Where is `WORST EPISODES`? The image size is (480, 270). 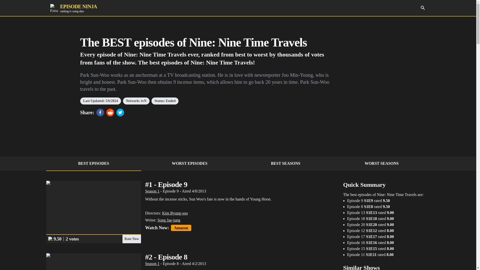
WORST EPISODES is located at coordinates (169, 220).